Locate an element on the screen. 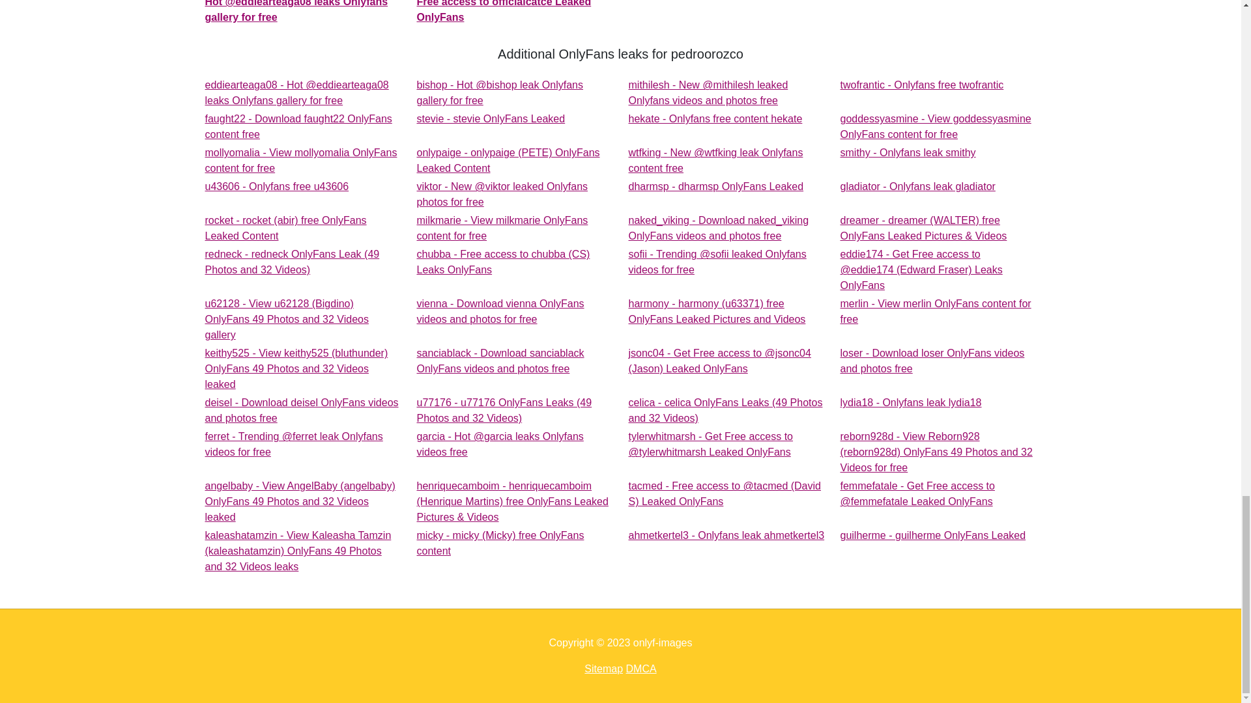  faught22 - Download faught22 OnlyFans content free is located at coordinates (276, 186).